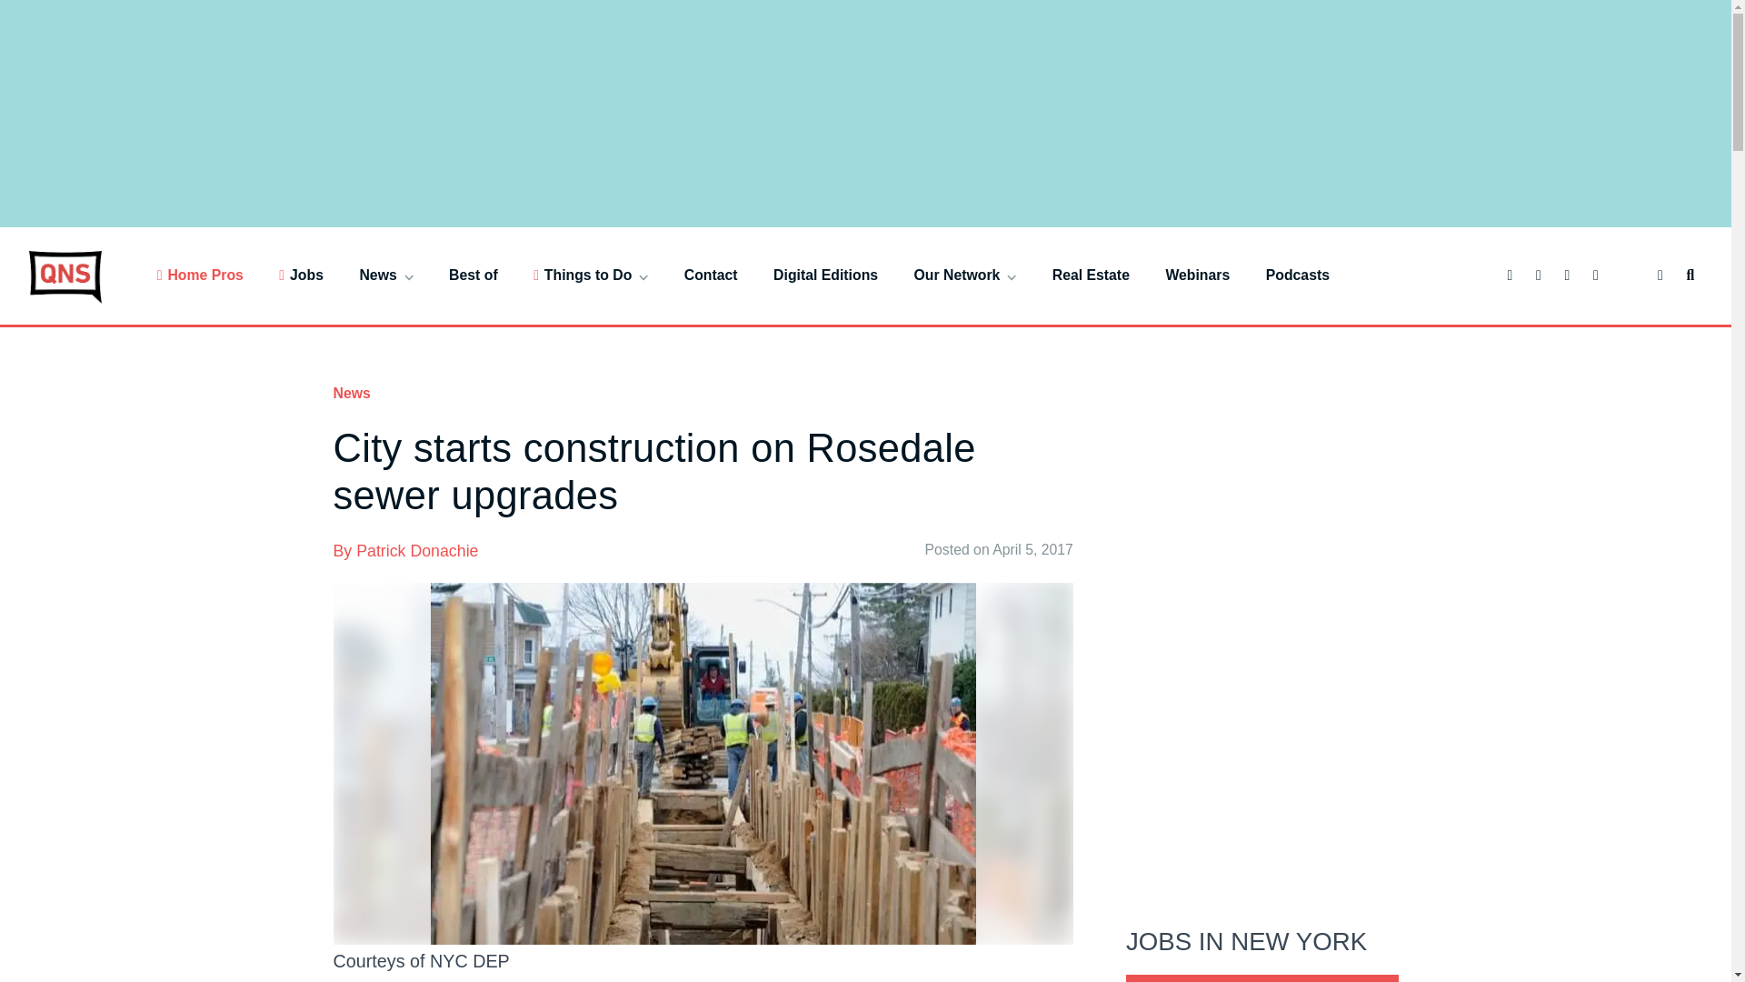 The image size is (1745, 982). What do you see at coordinates (965, 275) in the screenshot?
I see `Our Network` at bounding box center [965, 275].